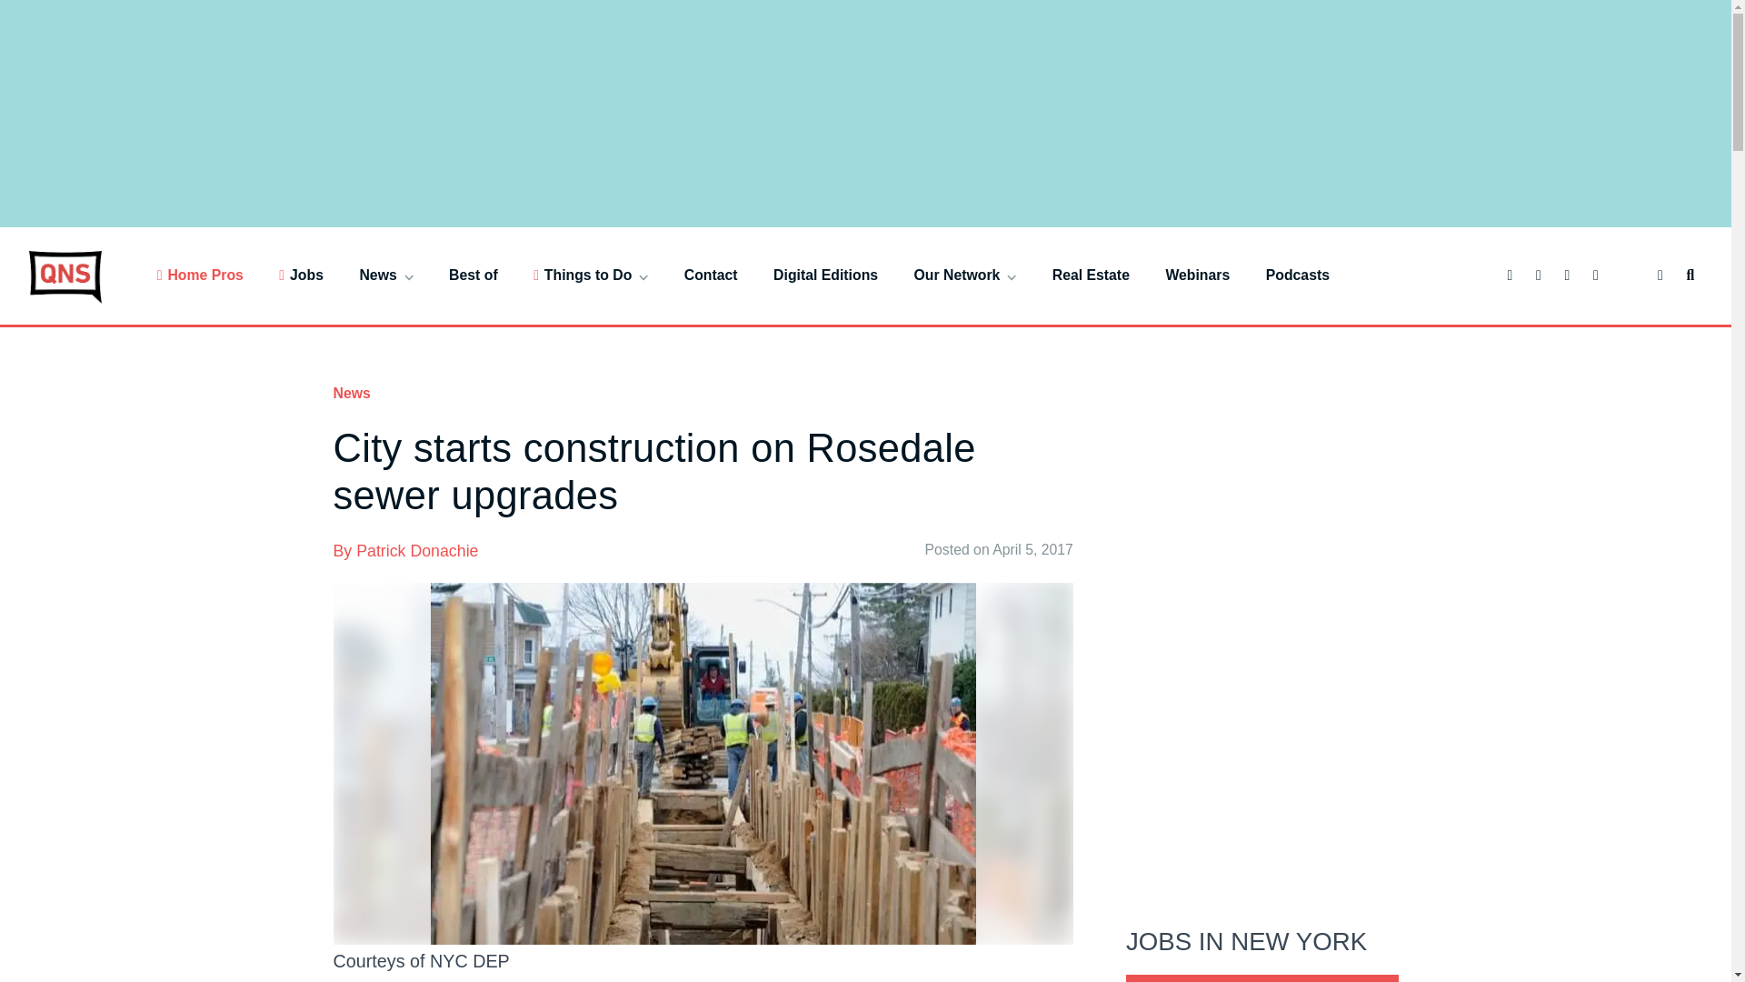 The image size is (1745, 982). What do you see at coordinates (965, 275) in the screenshot?
I see `Our Network` at bounding box center [965, 275].